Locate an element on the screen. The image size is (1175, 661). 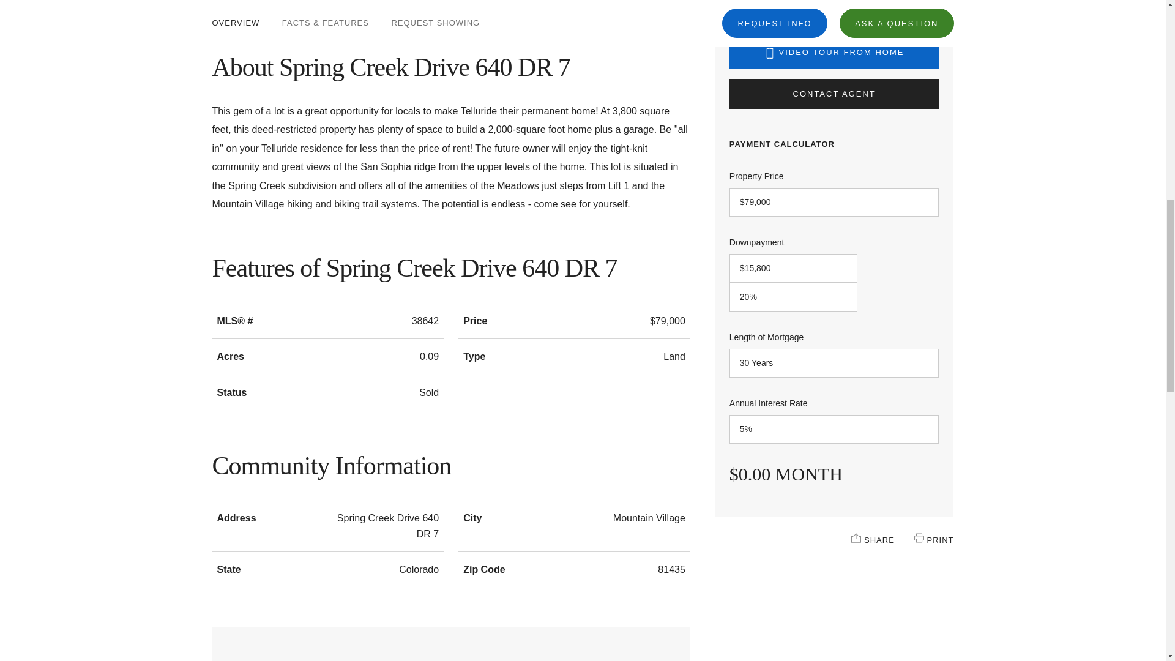
30 Years is located at coordinates (834, 363).